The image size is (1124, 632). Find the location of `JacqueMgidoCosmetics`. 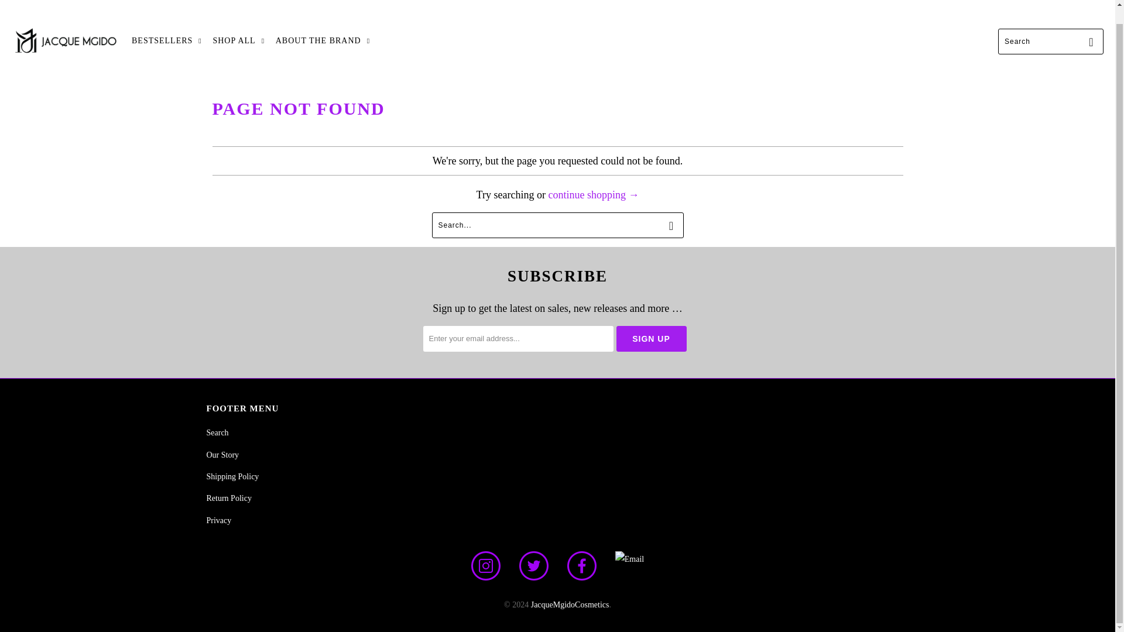

JacqueMgidoCosmetics is located at coordinates (66, 41).